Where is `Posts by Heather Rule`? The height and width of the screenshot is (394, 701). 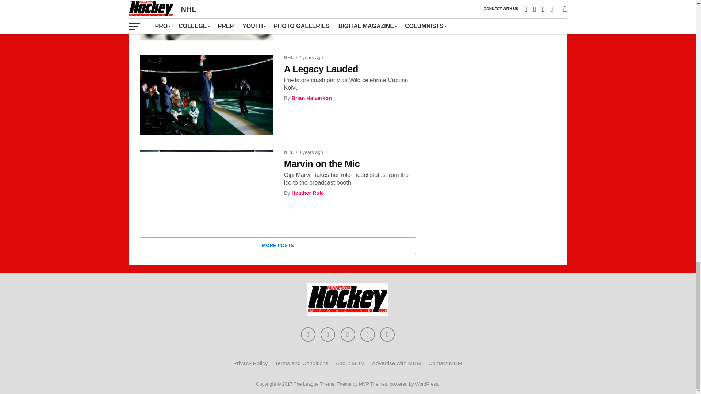 Posts by Heather Rule is located at coordinates (307, 3).